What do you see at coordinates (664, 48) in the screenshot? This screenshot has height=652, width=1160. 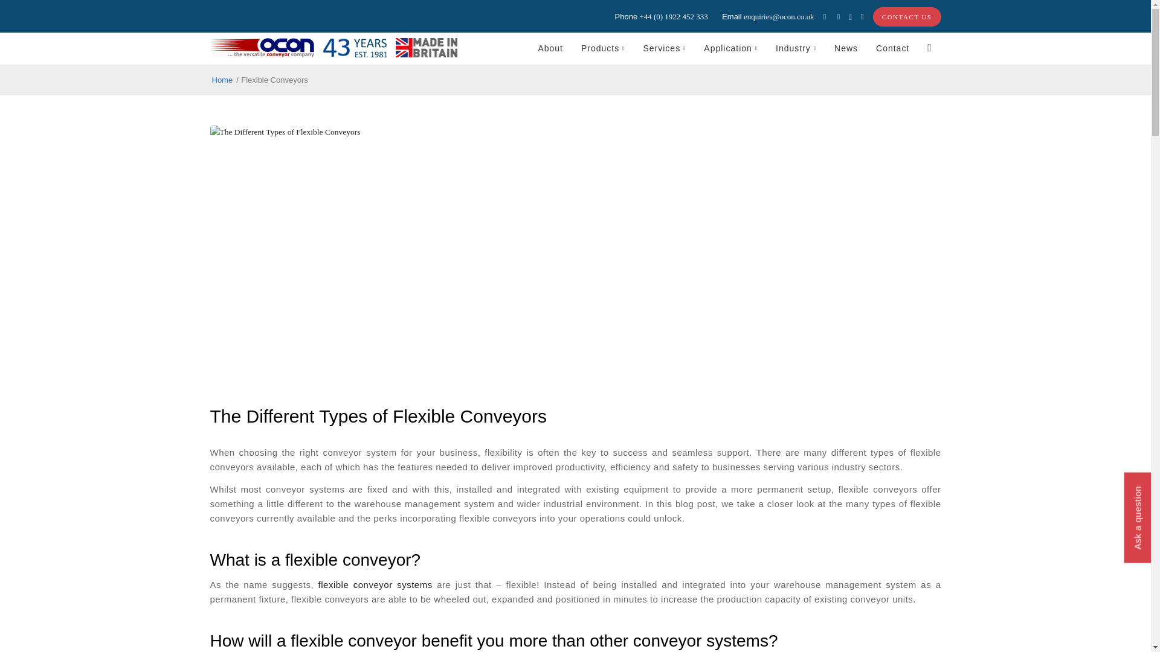 I see `Services` at bounding box center [664, 48].